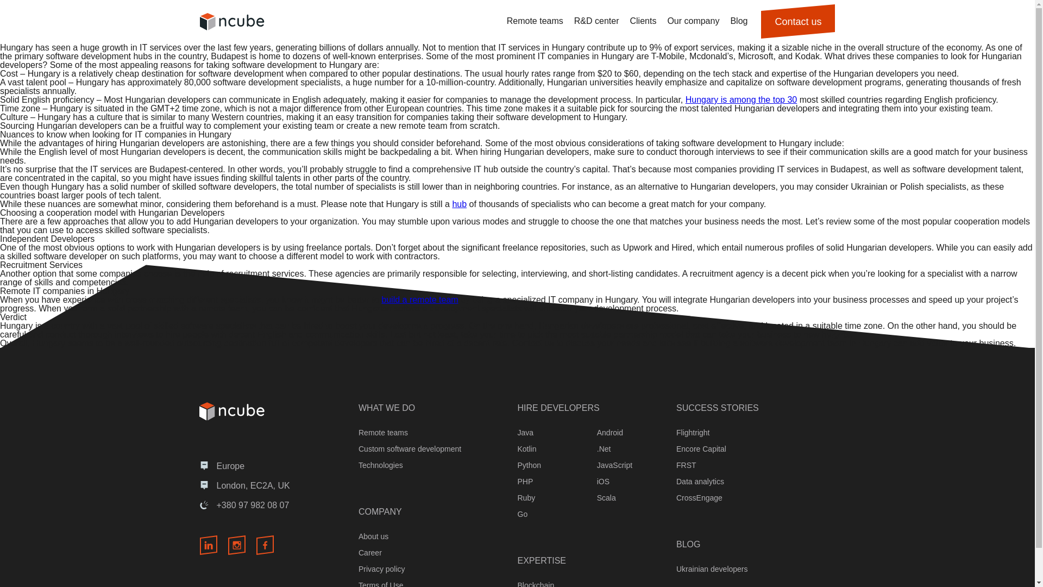  I want to click on Kotlin, so click(526, 448).